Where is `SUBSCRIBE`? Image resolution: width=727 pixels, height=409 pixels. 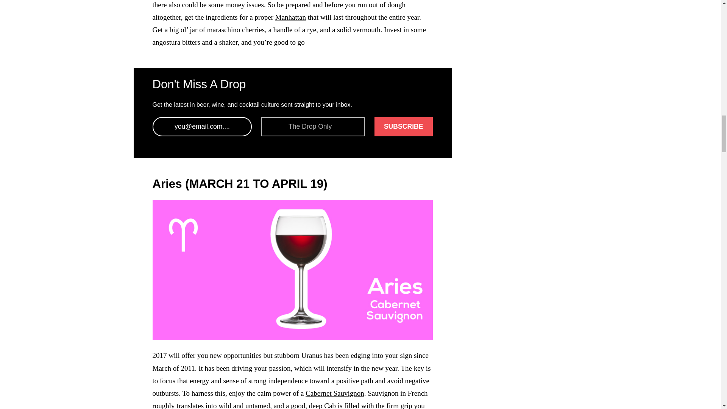
SUBSCRIBE is located at coordinates (403, 126).